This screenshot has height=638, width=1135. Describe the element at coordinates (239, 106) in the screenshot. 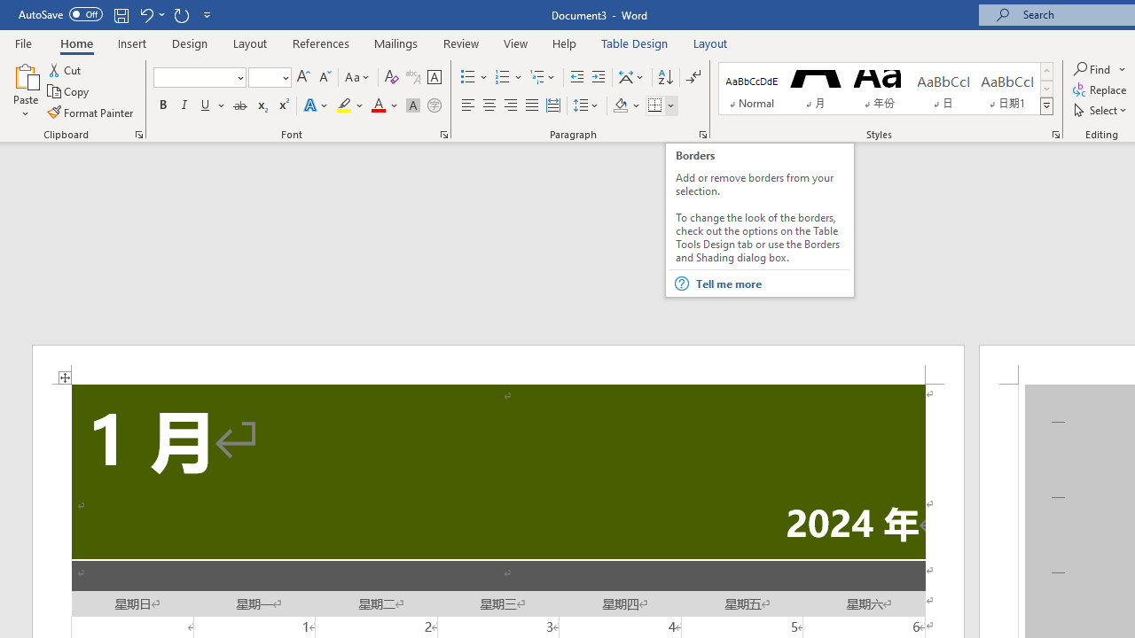

I see `Strikethrough` at that location.